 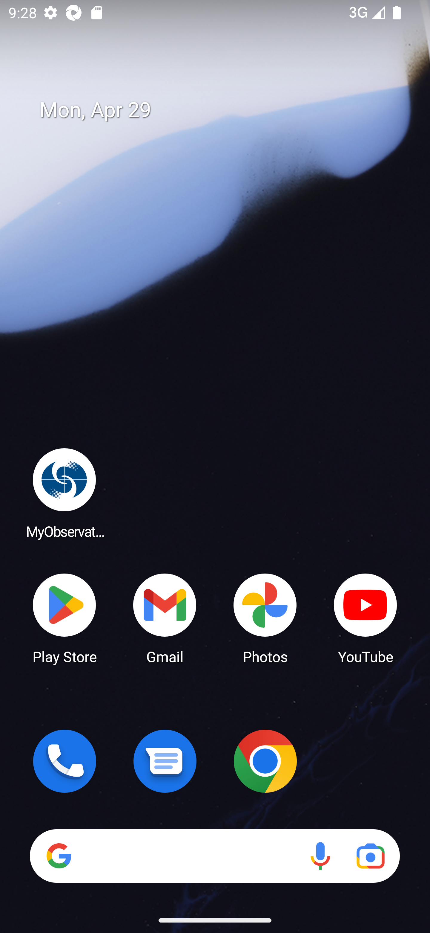 I want to click on Chrome, so click(x=265, y=761).